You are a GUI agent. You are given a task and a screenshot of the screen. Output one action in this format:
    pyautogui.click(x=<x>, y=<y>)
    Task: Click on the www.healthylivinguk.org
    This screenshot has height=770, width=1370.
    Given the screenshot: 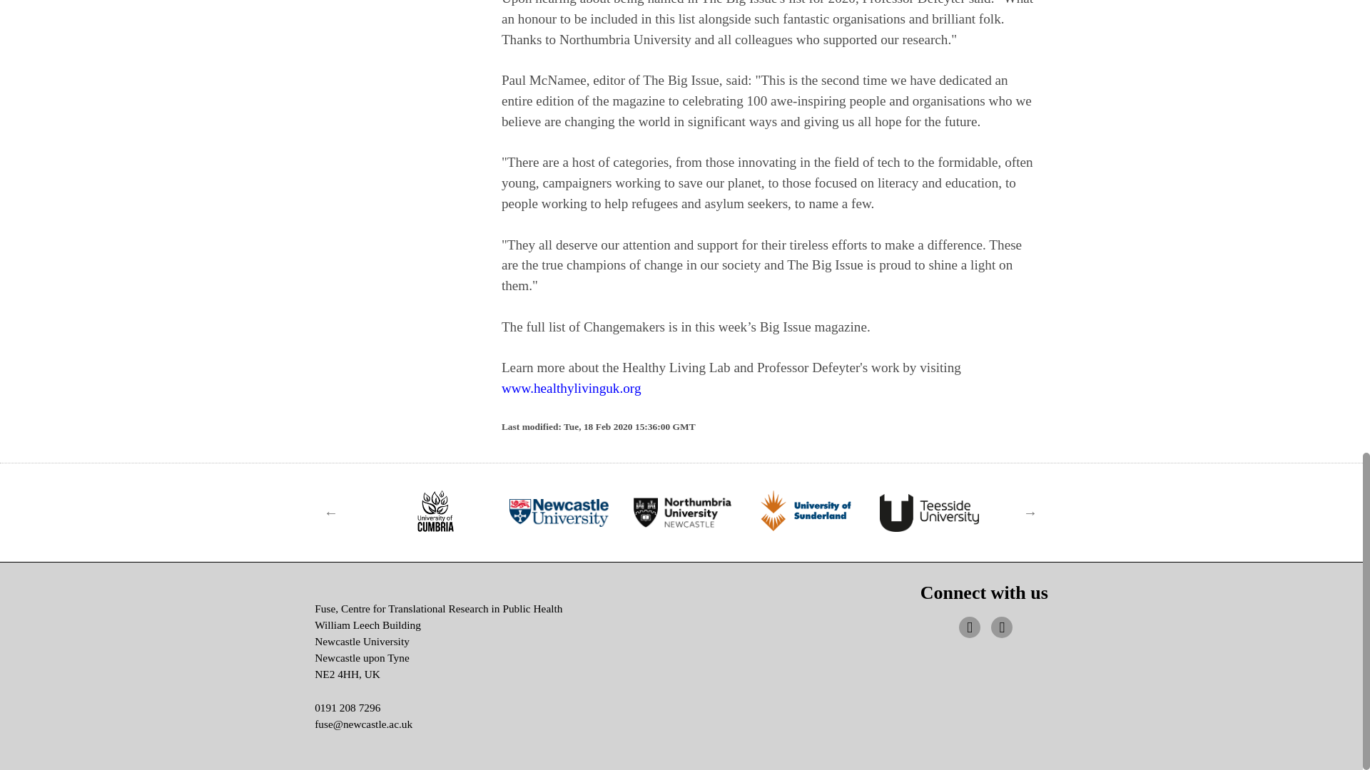 What is the action you would take?
    pyautogui.click(x=571, y=388)
    